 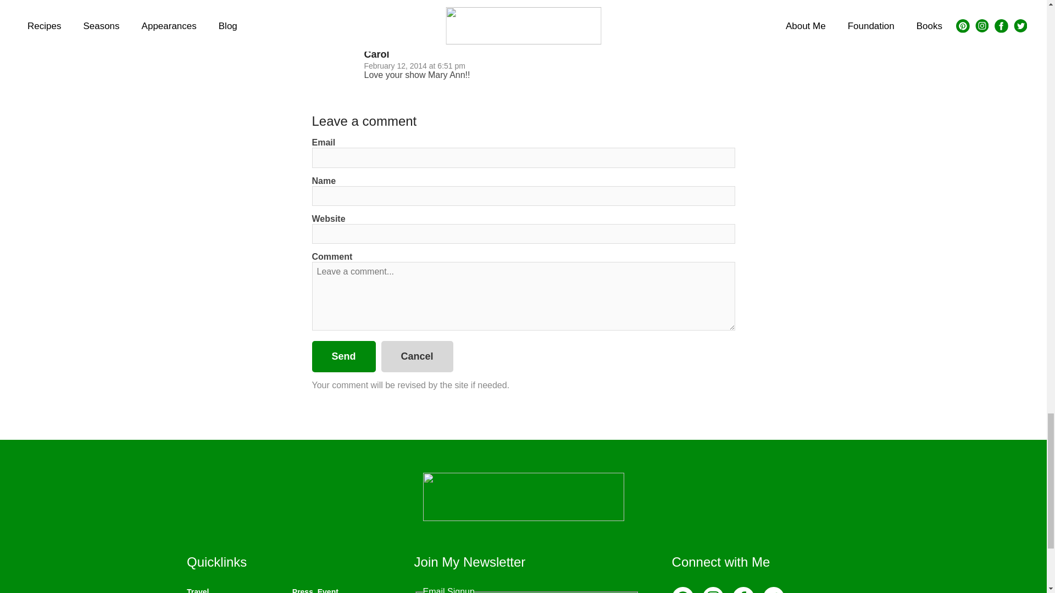 I want to click on Send, so click(x=344, y=357).